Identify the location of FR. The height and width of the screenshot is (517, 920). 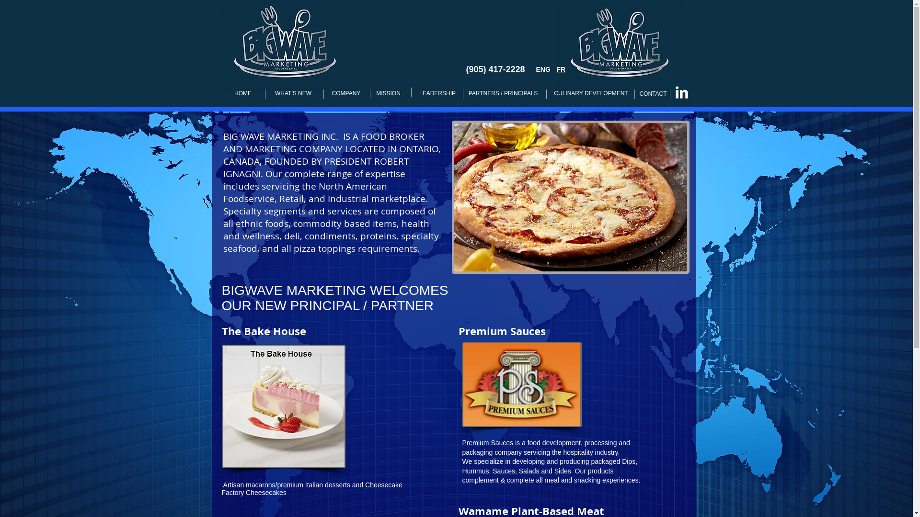
(562, 69).